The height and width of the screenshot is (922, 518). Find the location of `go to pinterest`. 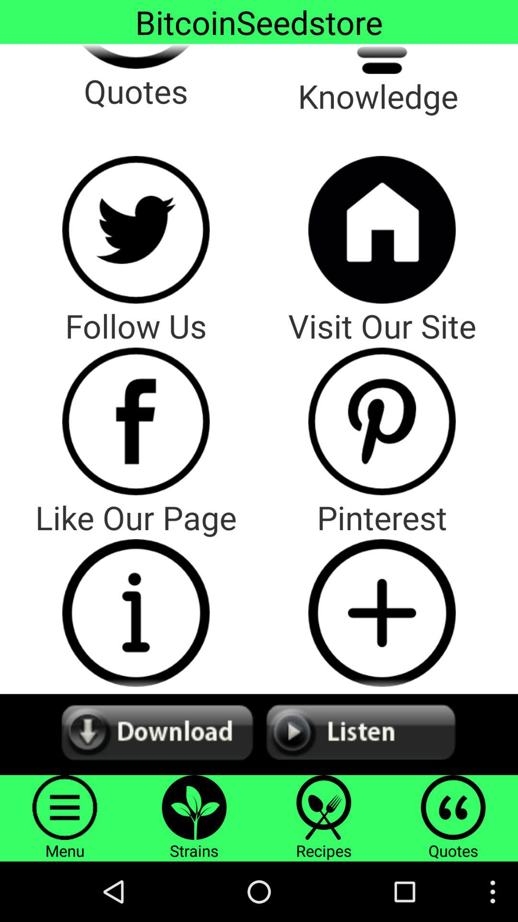

go to pinterest is located at coordinates (382, 421).